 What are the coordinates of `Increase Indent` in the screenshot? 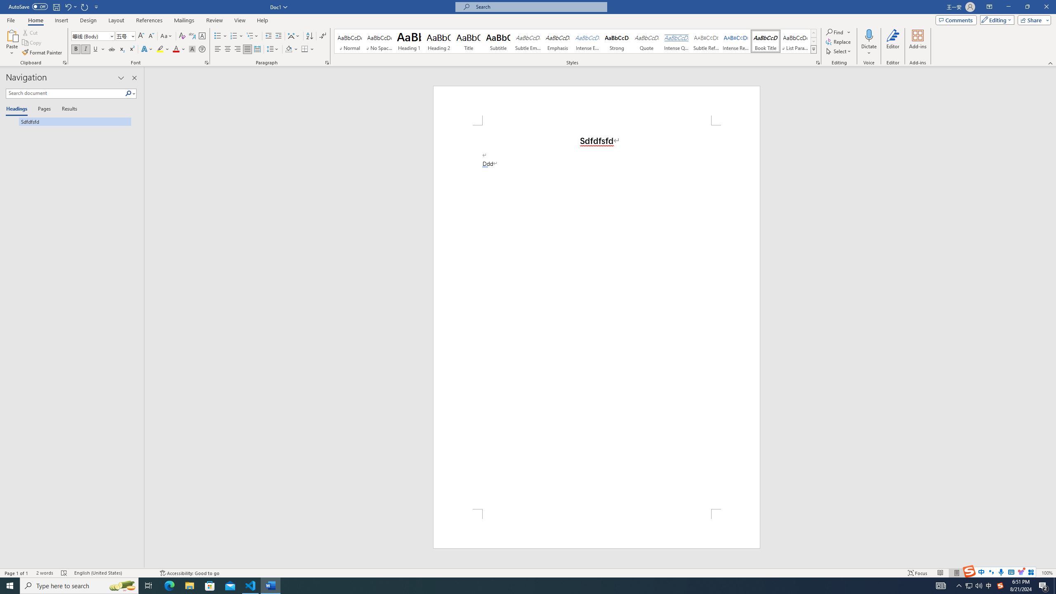 It's located at (278, 36).